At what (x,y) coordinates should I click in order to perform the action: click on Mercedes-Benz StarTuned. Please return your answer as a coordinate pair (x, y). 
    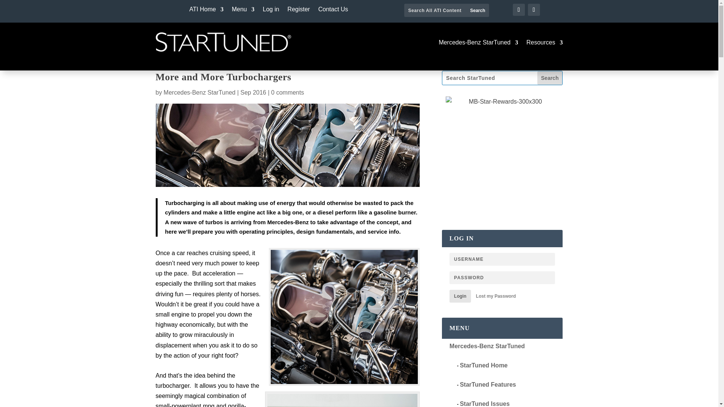
    Looking at the image, I should click on (478, 44).